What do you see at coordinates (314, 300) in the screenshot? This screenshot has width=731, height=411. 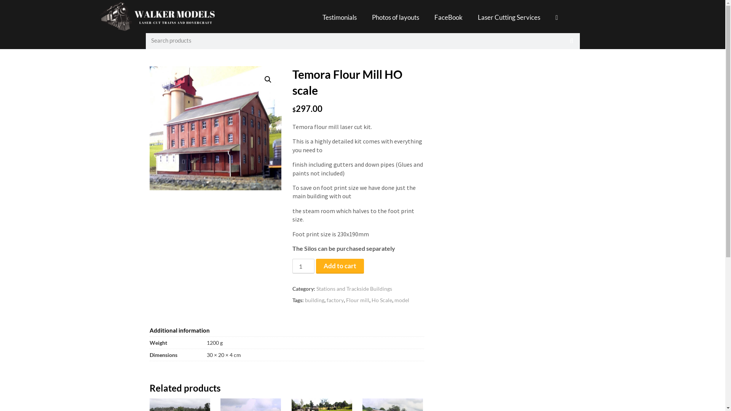 I see `building` at bounding box center [314, 300].